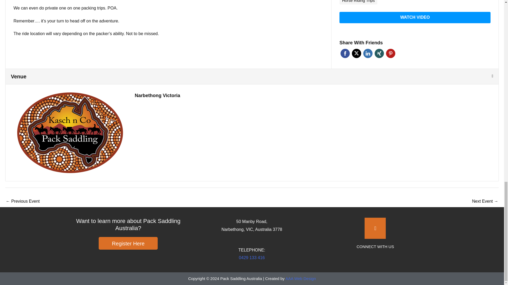 The height and width of the screenshot is (285, 508). Describe the element at coordinates (379, 53) in the screenshot. I see `Share this page on Xing` at that location.